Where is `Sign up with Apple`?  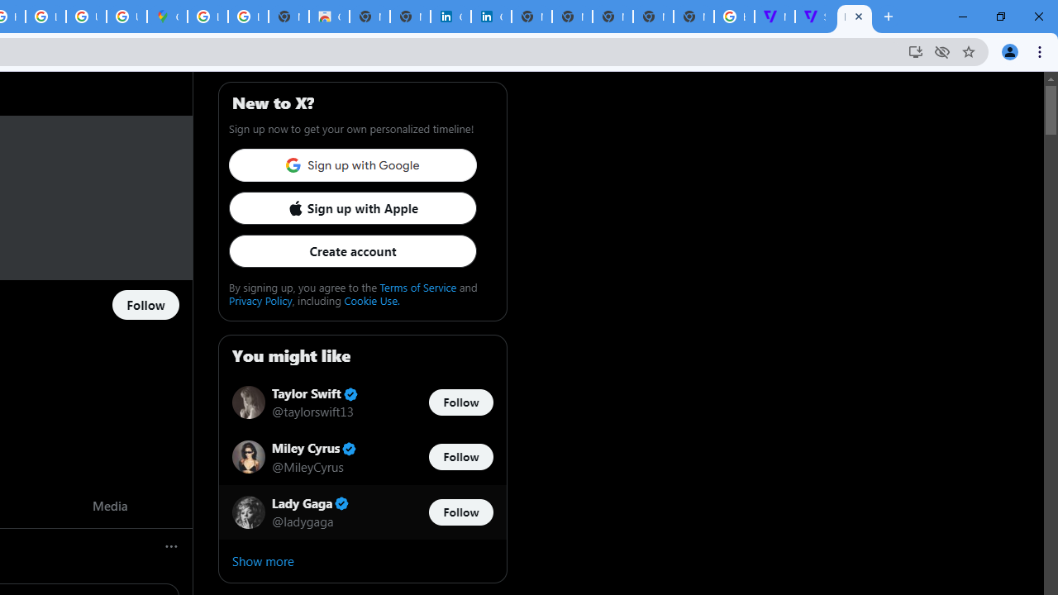 Sign up with Apple is located at coordinates (352, 208).